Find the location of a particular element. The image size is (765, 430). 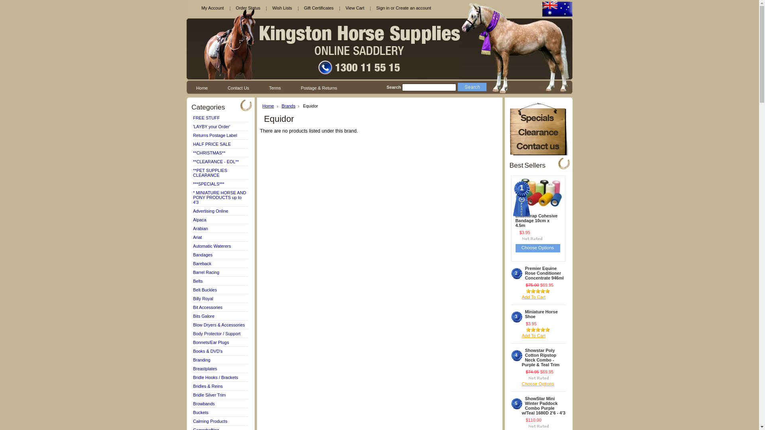

Premier Equine Rose Conditioner Concentrate 946ml is located at coordinates (544, 274).